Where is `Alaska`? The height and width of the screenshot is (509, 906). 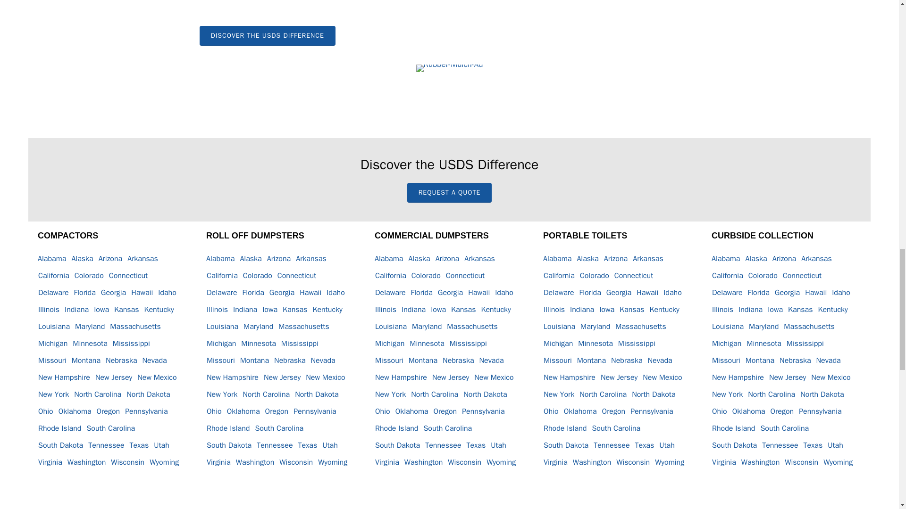 Alaska is located at coordinates (84, 259).